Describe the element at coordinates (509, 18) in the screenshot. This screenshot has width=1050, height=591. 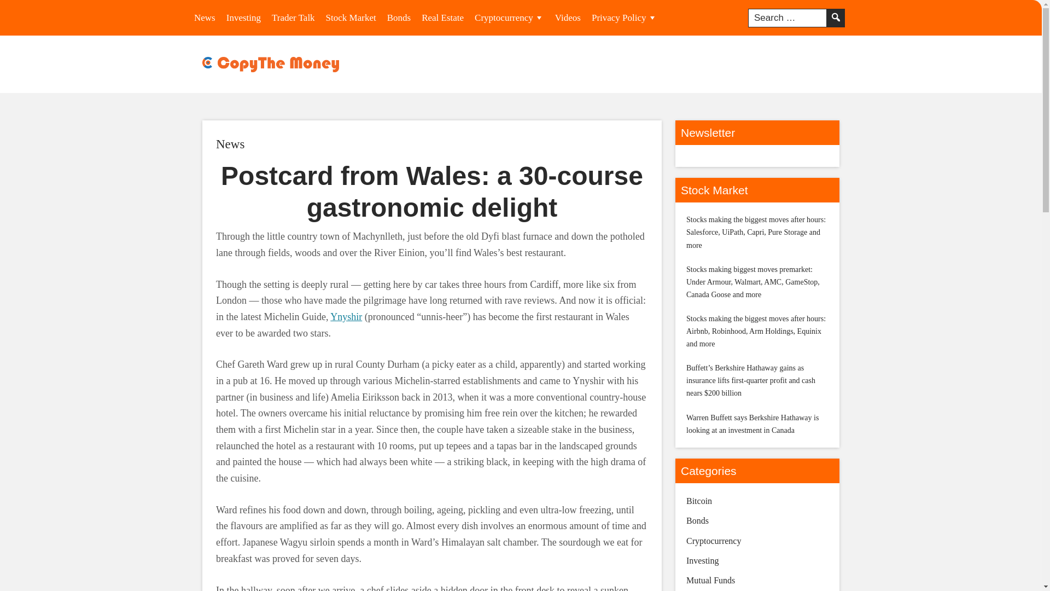
I see `Cryptocurrency` at that location.